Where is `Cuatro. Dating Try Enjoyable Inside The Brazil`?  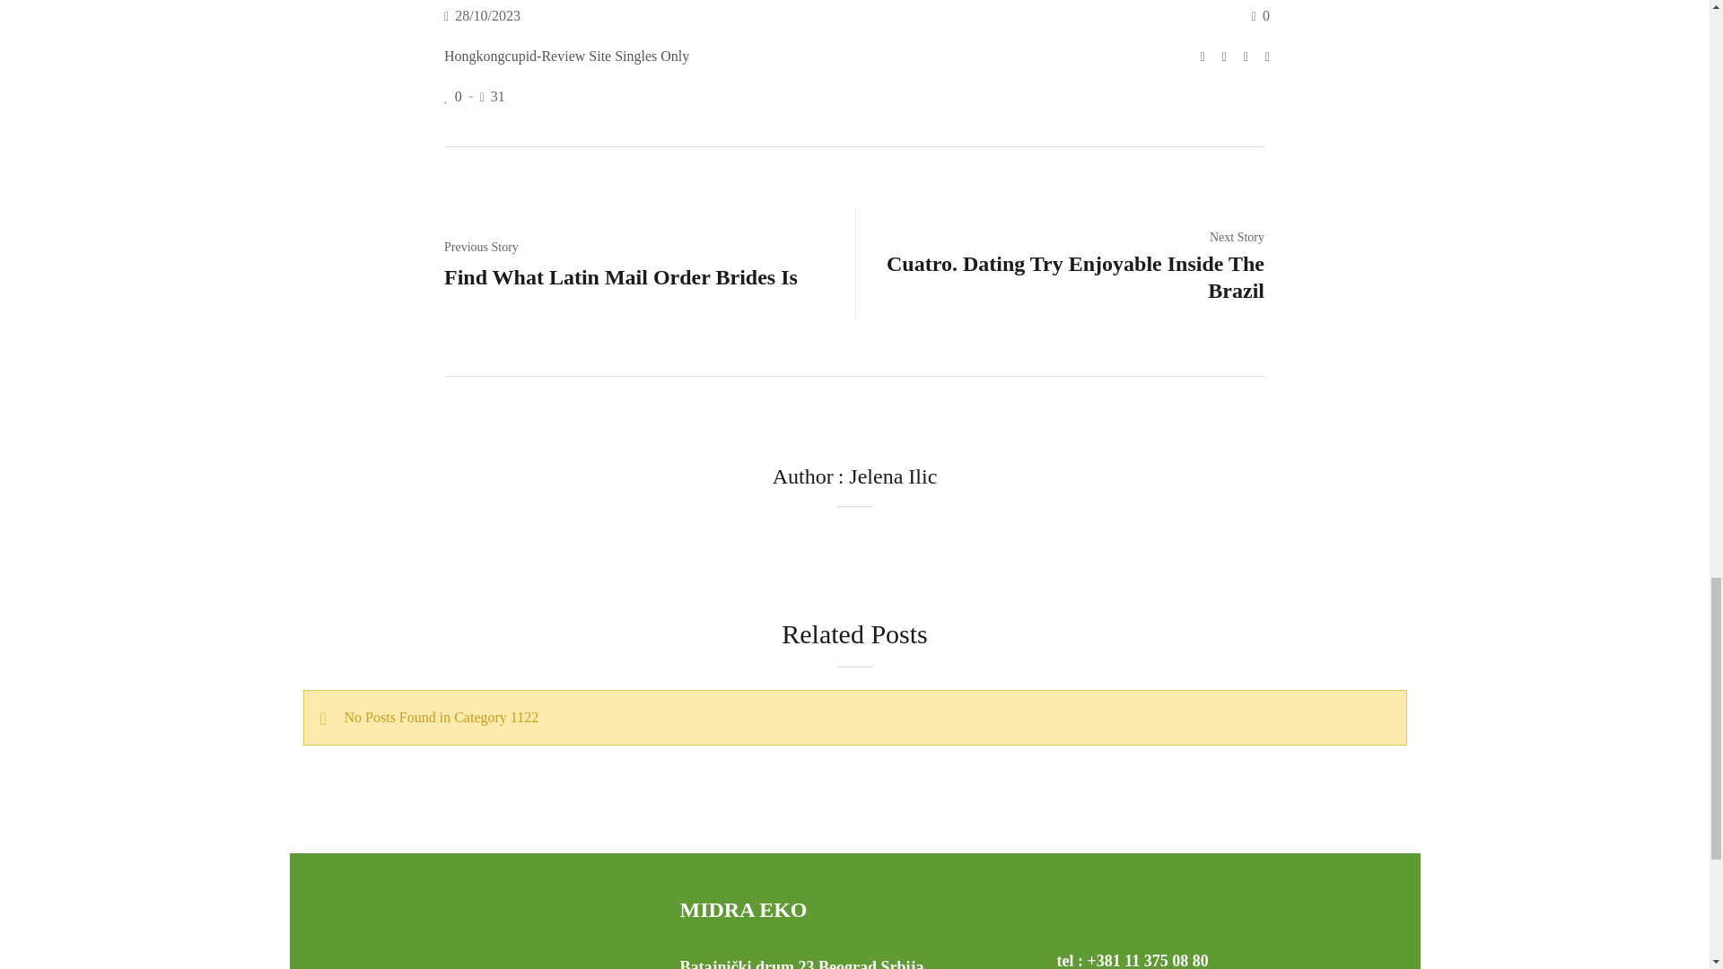 Cuatro. Dating Try Enjoyable Inside The Brazil is located at coordinates (1068, 276).